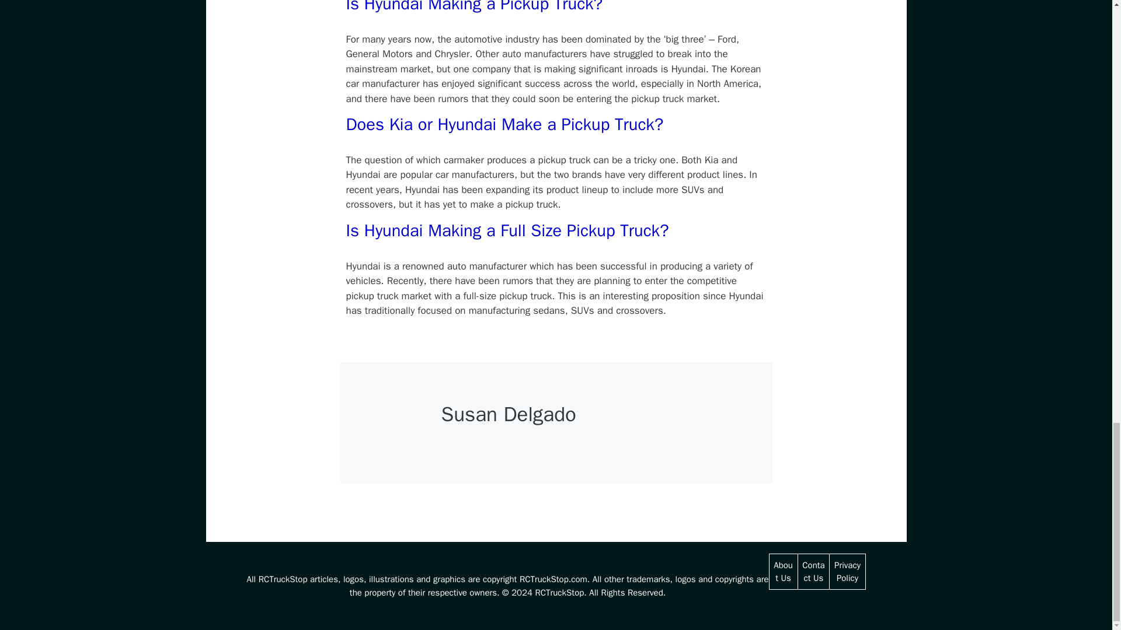 The image size is (1121, 630). What do you see at coordinates (507, 230) in the screenshot?
I see `Is Hyundai Making a Full Size Pickup Truck?` at bounding box center [507, 230].